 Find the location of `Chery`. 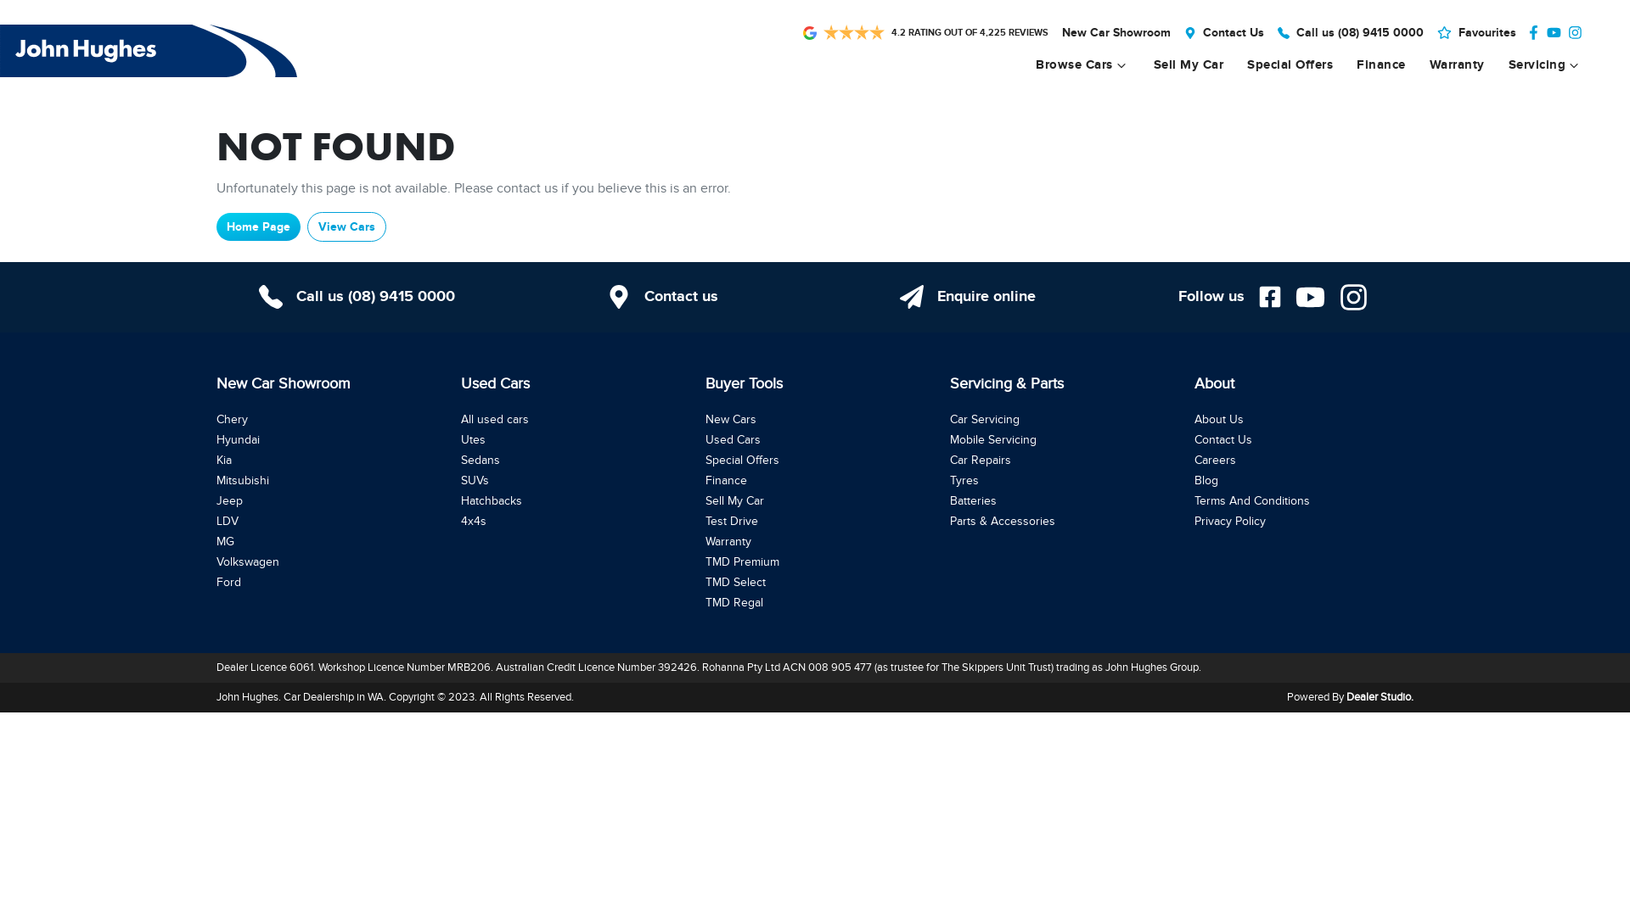

Chery is located at coordinates (233, 419).